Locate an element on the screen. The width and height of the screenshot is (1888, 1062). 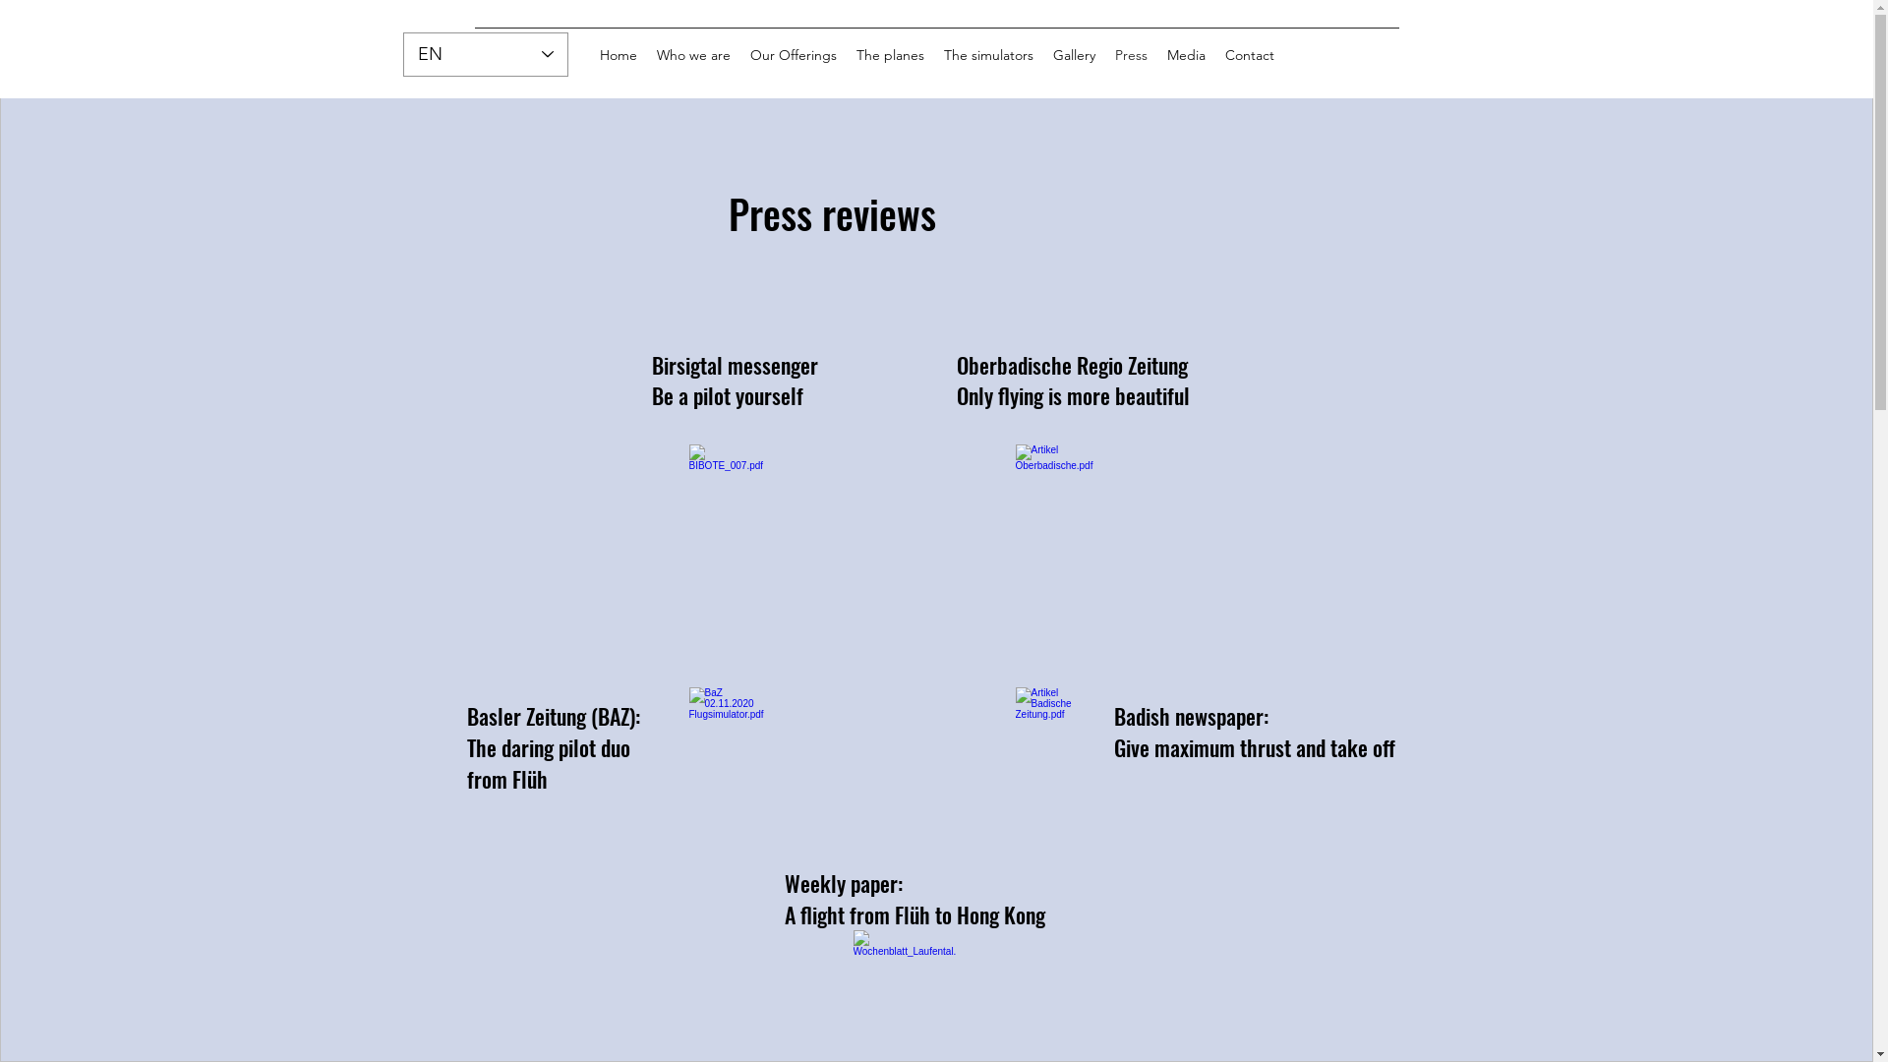
Artikel Oberbadische.pdf is located at coordinates (1055, 513).